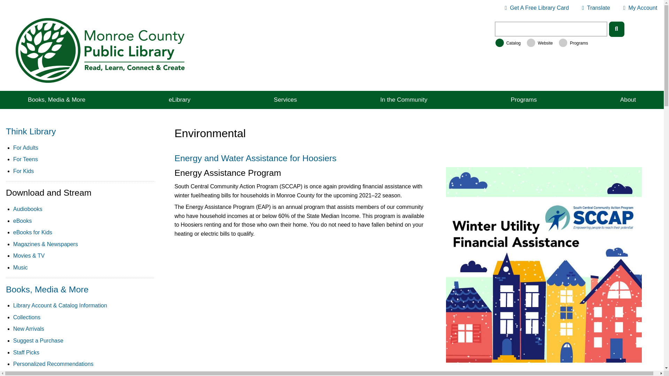 This screenshot has height=376, width=669. Describe the element at coordinates (188, 375) in the screenshot. I see `New Arrivals` at that location.